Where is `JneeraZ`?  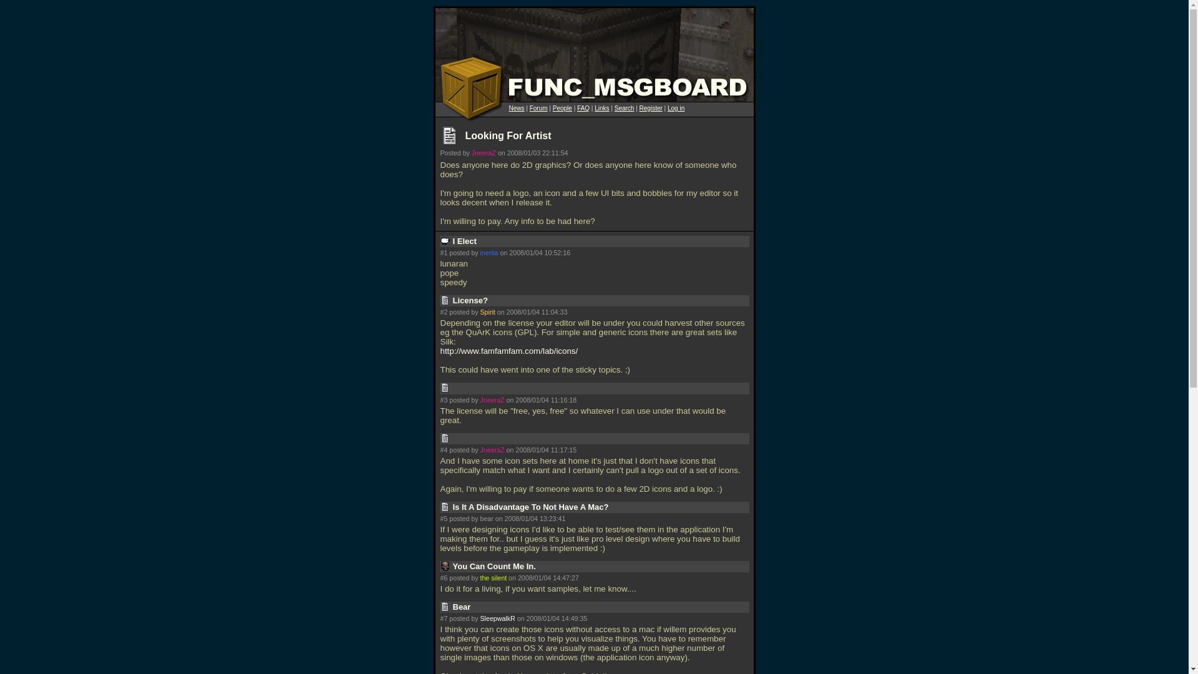
JneeraZ is located at coordinates (484, 152).